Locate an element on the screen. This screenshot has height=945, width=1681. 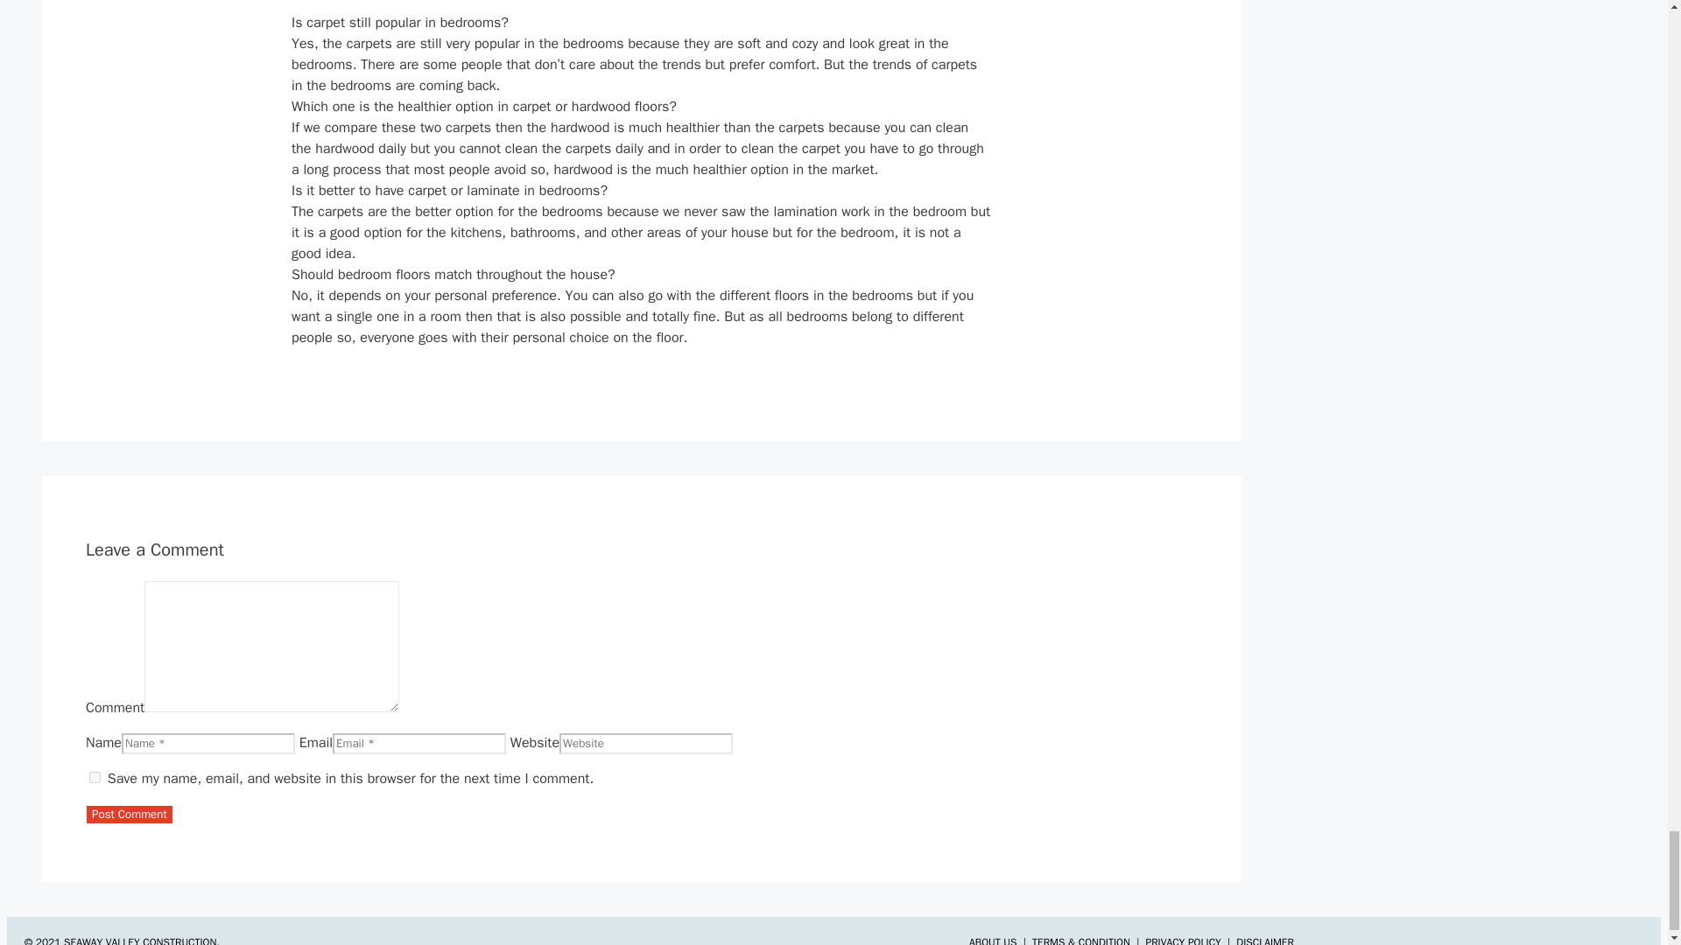
Post Comment is located at coordinates (129, 814).